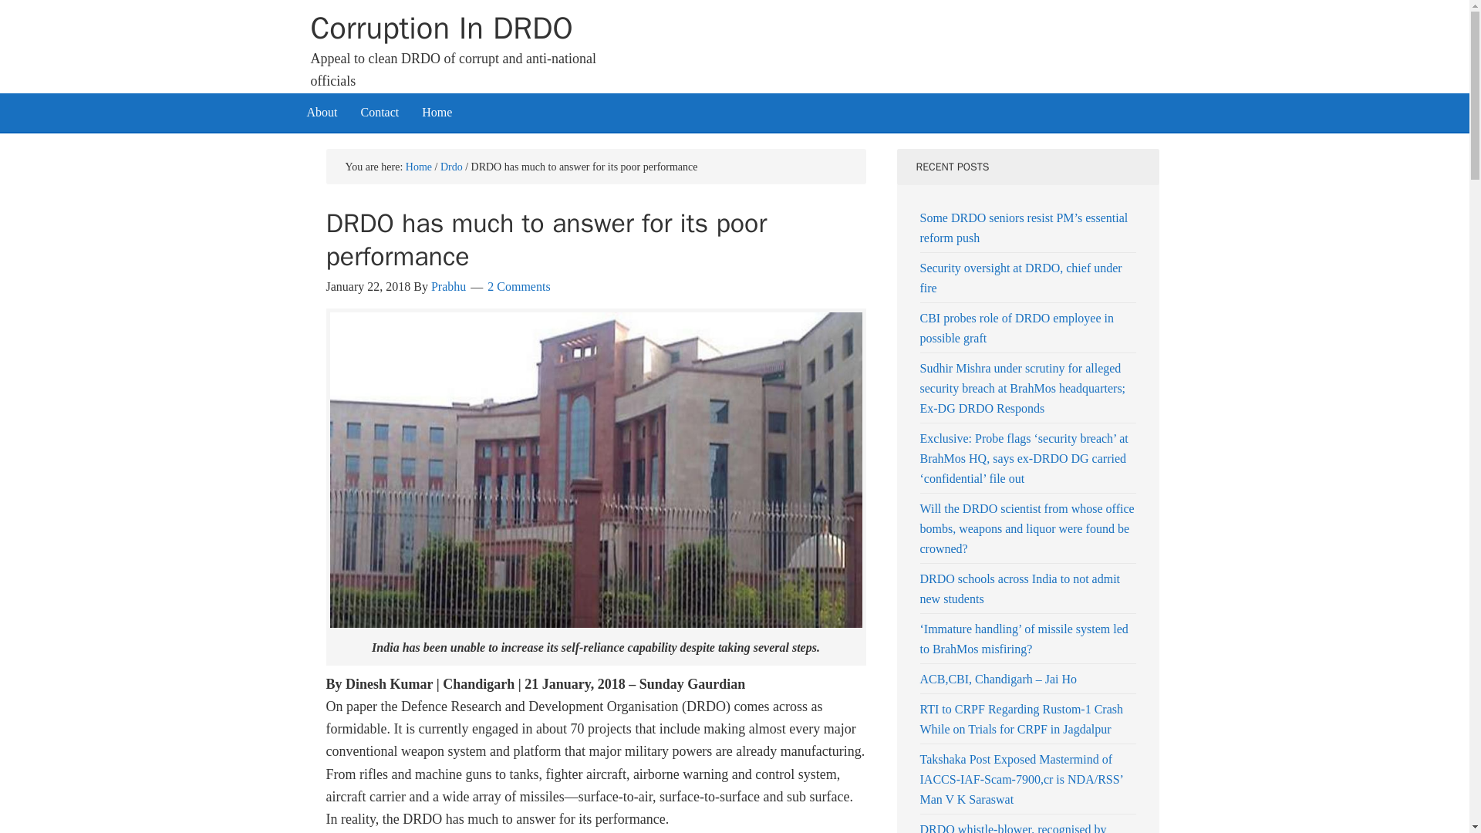  Describe the element at coordinates (448, 286) in the screenshot. I see `Prabhu` at that location.